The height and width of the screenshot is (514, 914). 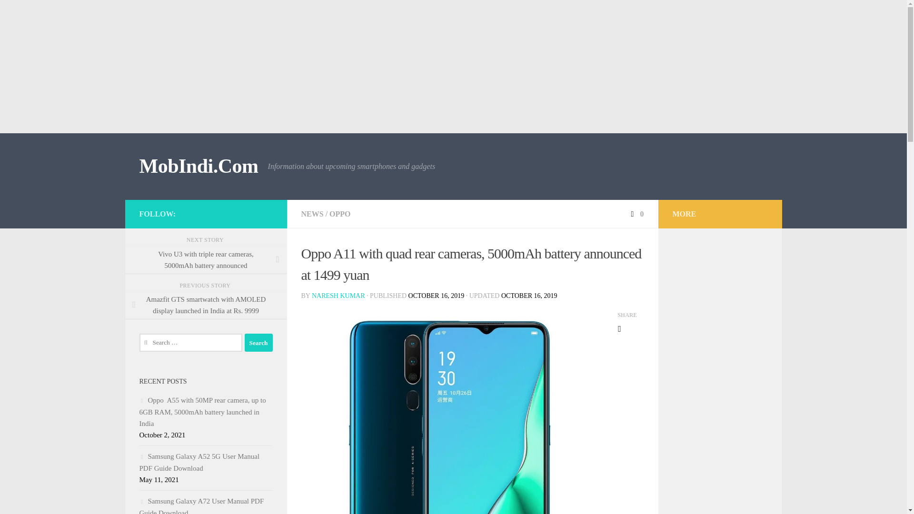 I want to click on Samsung Galaxy A52 5G User Manual PDF Guide Download, so click(x=199, y=463).